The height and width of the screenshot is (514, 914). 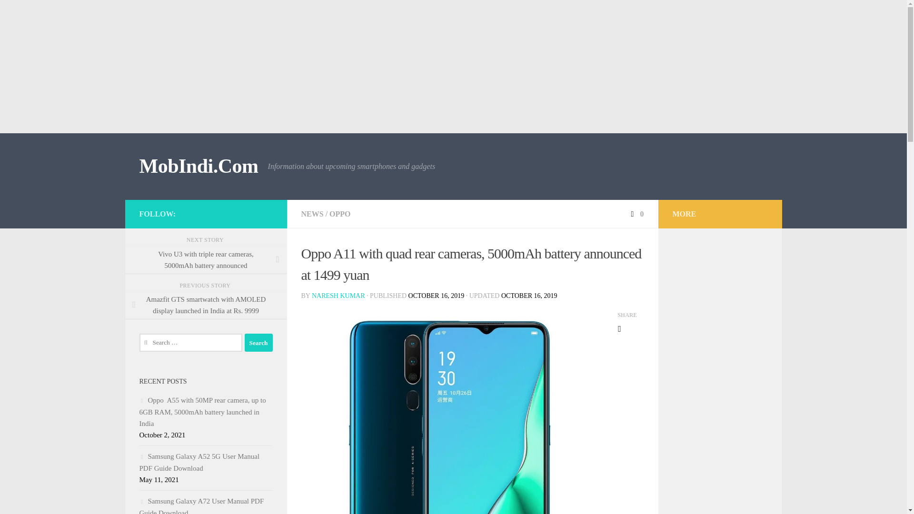 I want to click on Samsung Galaxy A52 5G User Manual PDF Guide Download, so click(x=199, y=463).